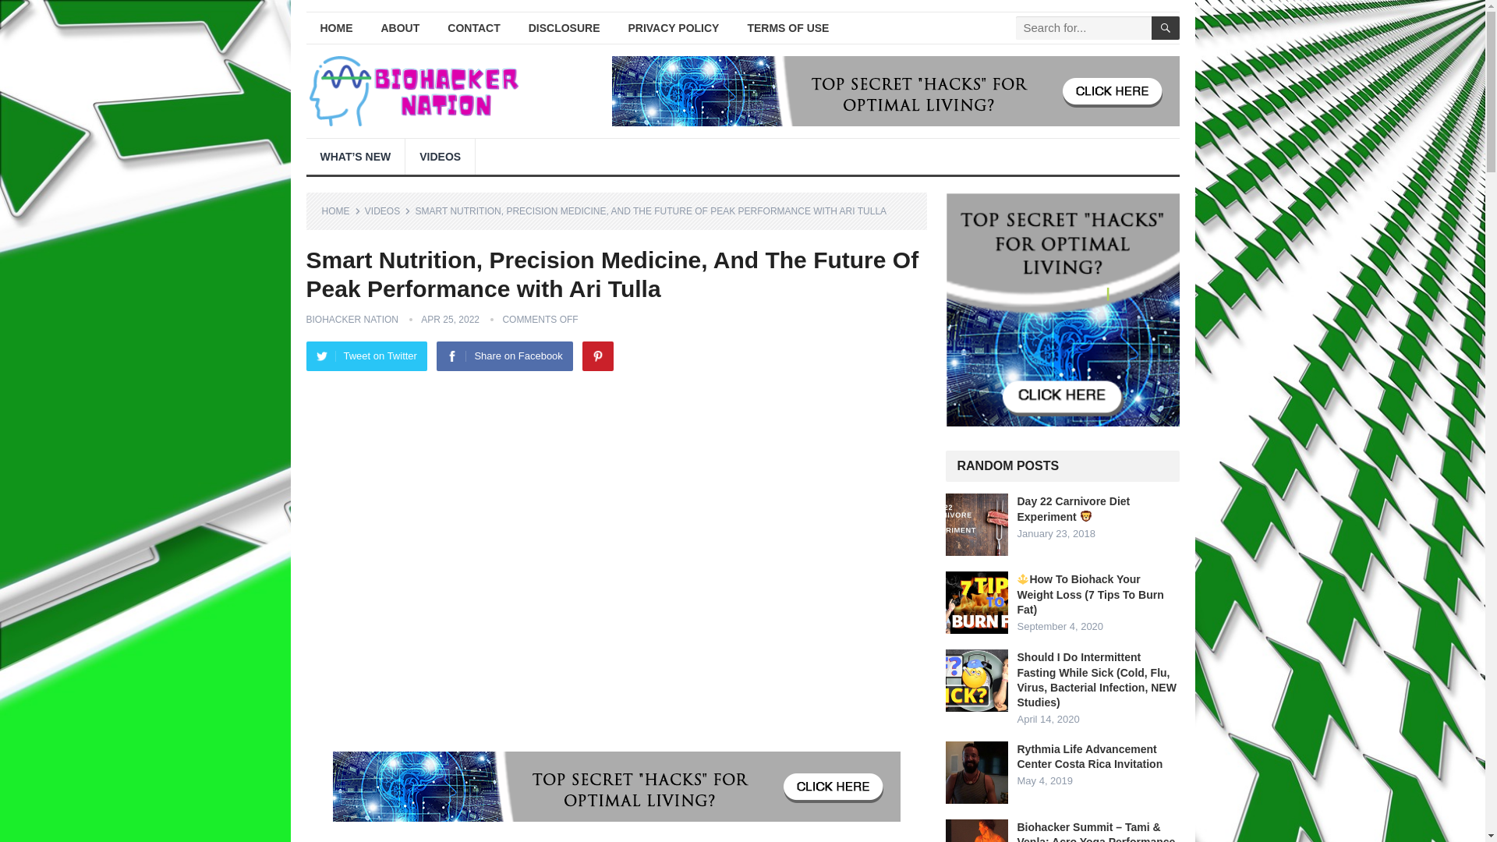 Image resolution: width=1497 pixels, height=842 pixels. What do you see at coordinates (341, 210) in the screenshot?
I see `HOME` at bounding box center [341, 210].